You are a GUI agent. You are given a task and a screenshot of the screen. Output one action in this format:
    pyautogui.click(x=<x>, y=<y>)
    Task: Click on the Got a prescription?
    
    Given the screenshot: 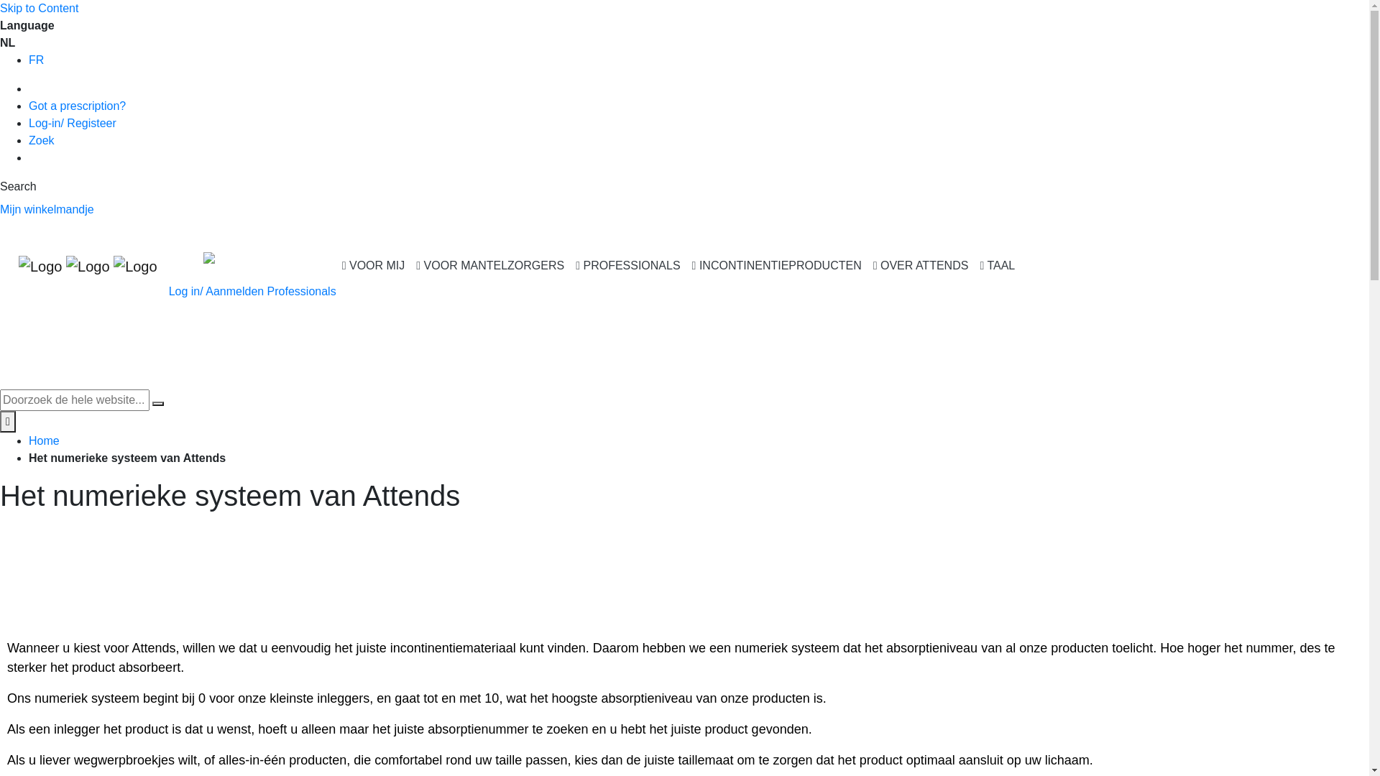 What is the action you would take?
    pyautogui.click(x=78, y=106)
    